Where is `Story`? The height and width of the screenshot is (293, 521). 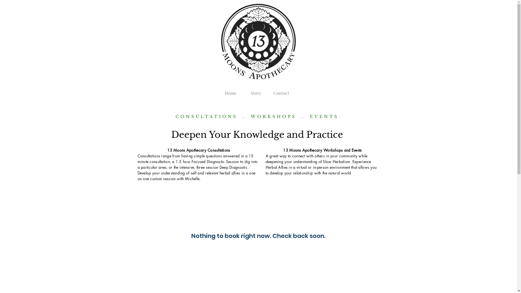
Story is located at coordinates (256, 91).